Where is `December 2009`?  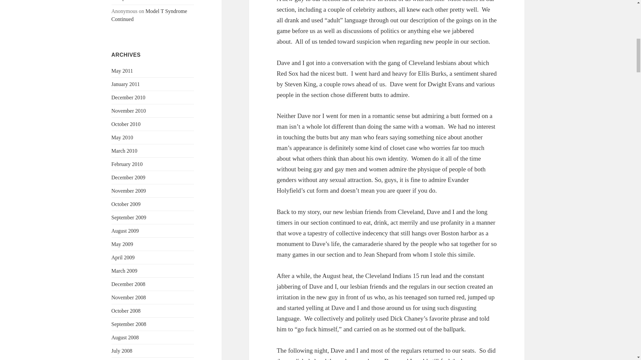
December 2009 is located at coordinates (128, 177).